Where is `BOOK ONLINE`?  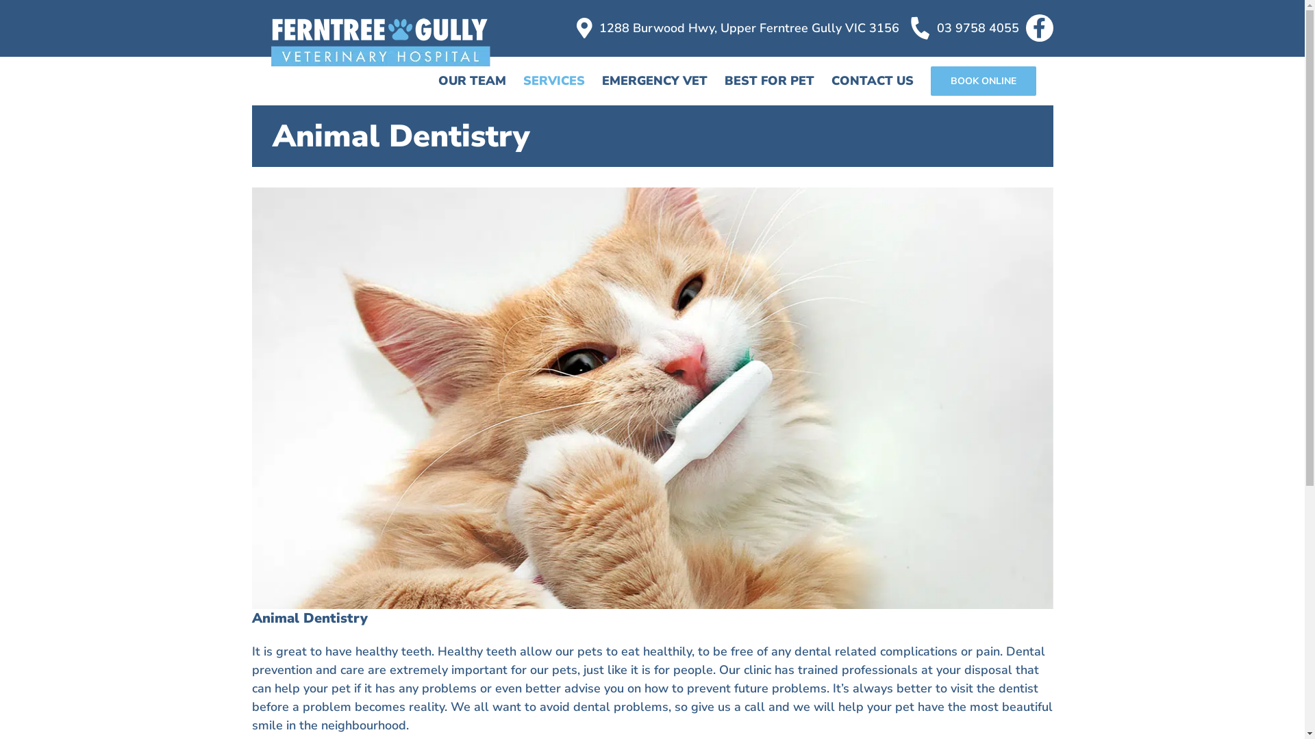 BOOK ONLINE is located at coordinates (983, 81).